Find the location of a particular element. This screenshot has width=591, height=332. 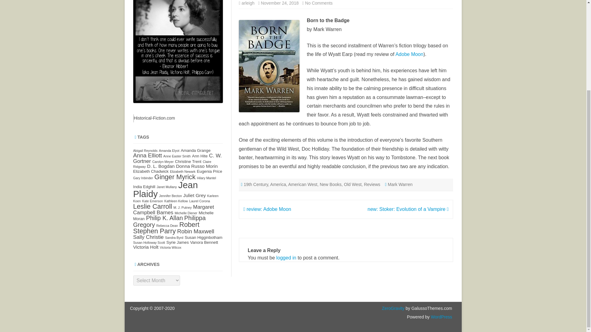

New Books is located at coordinates (331, 184).